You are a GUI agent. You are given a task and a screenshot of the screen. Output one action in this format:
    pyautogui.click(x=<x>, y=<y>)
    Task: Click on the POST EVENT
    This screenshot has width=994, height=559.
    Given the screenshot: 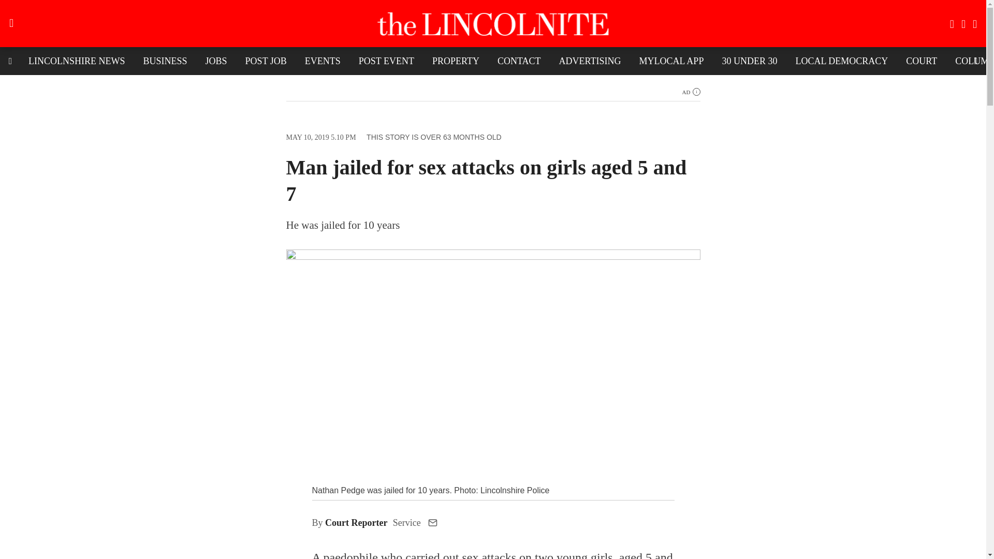 What is the action you would take?
    pyautogui.click(x=386, y=61)
    